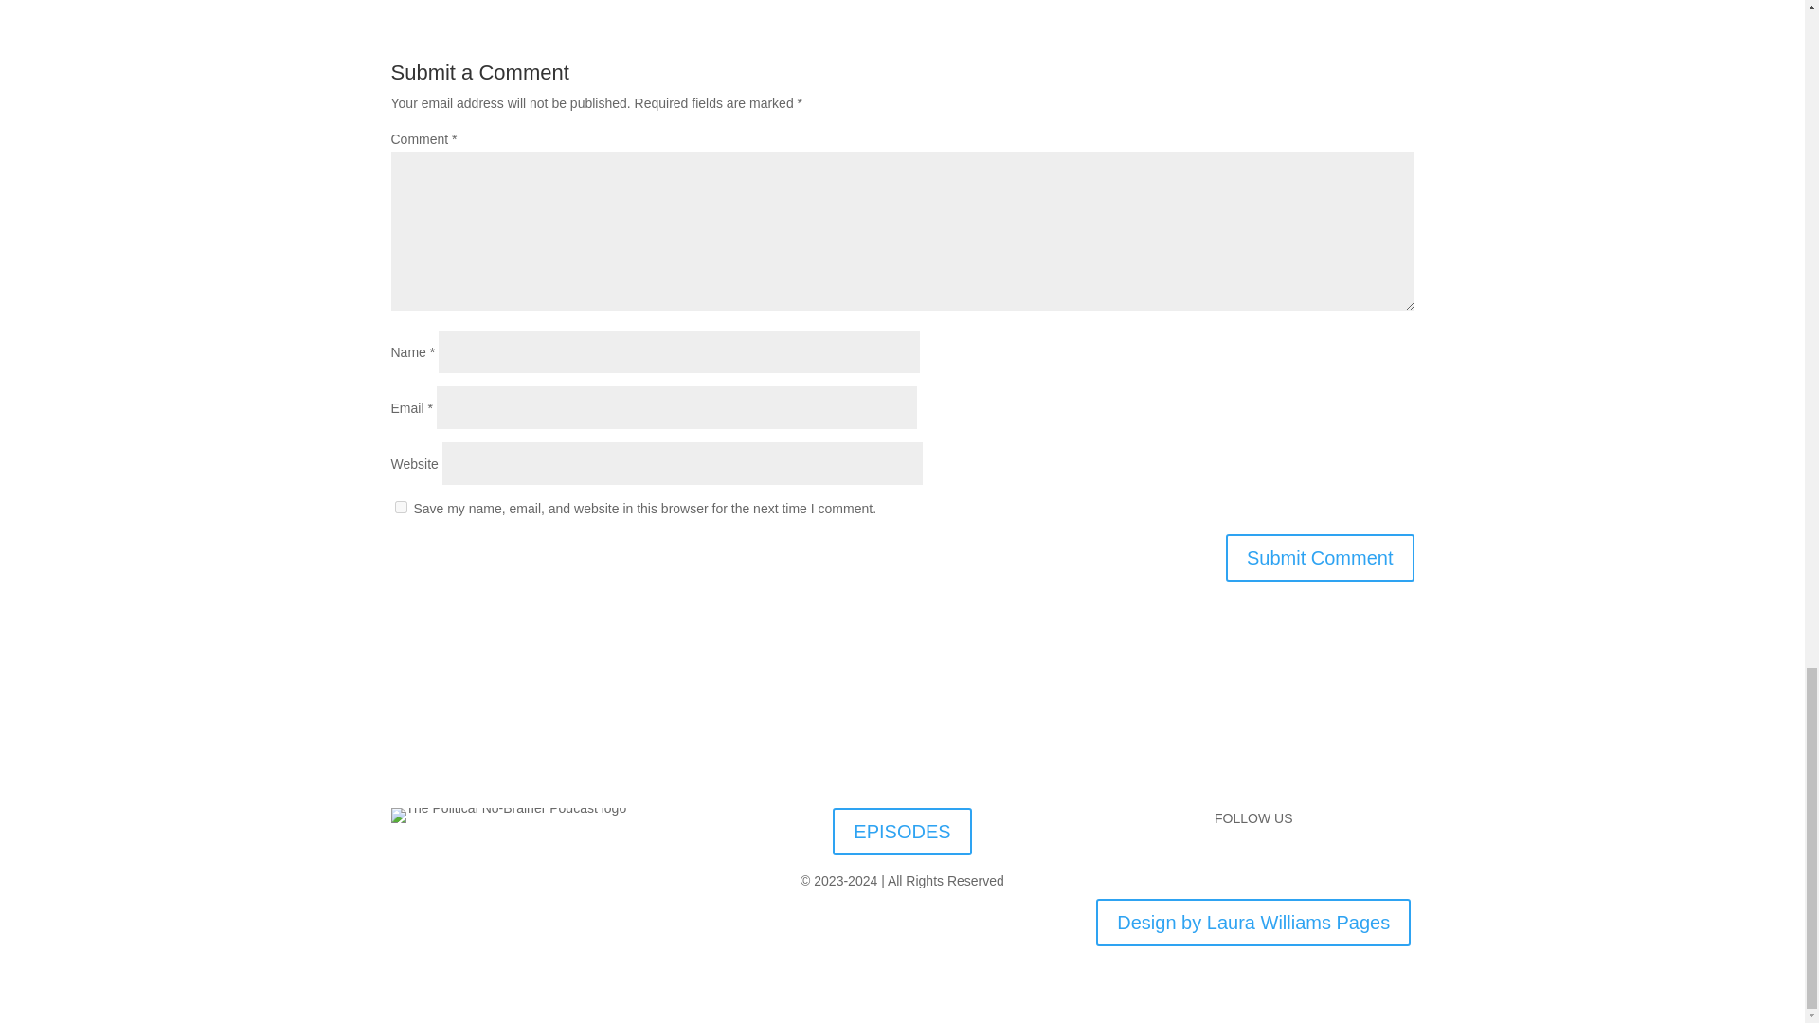  I want to click on yes, so click(400, 508).